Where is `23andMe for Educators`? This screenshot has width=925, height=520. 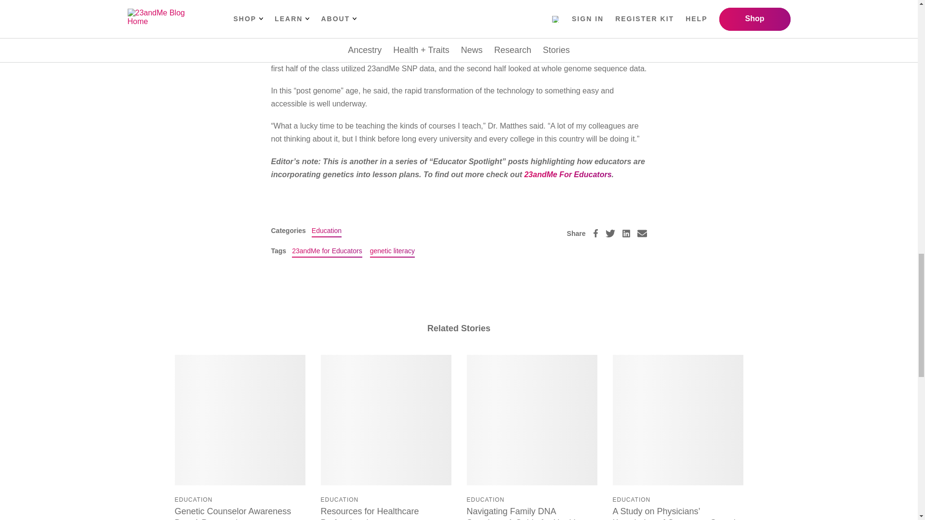 23andMe for Educators is located at coordinates (327, 250).